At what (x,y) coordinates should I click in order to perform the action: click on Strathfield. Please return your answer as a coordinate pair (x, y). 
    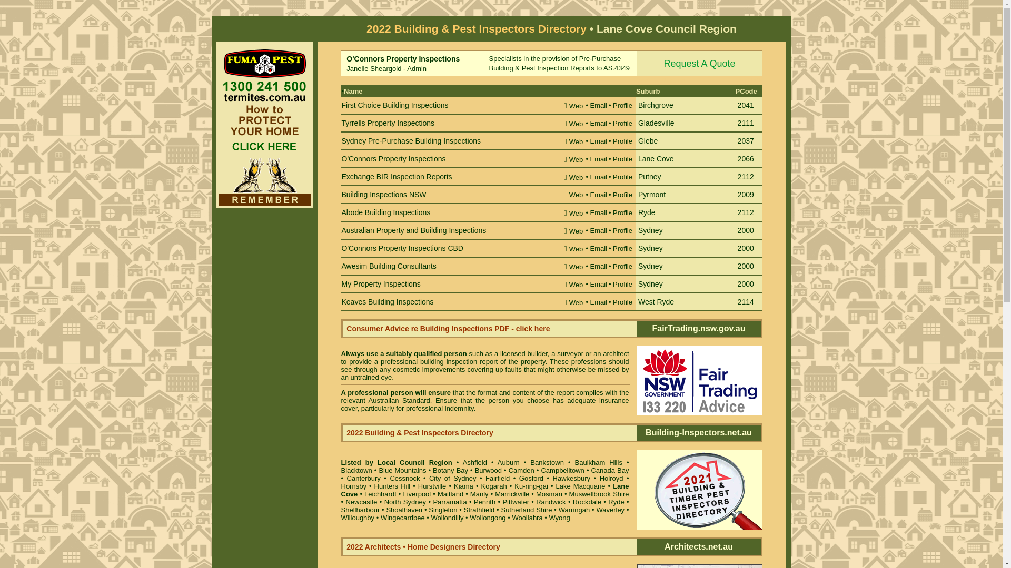
    Looking at the image, I should click on (479, 510).